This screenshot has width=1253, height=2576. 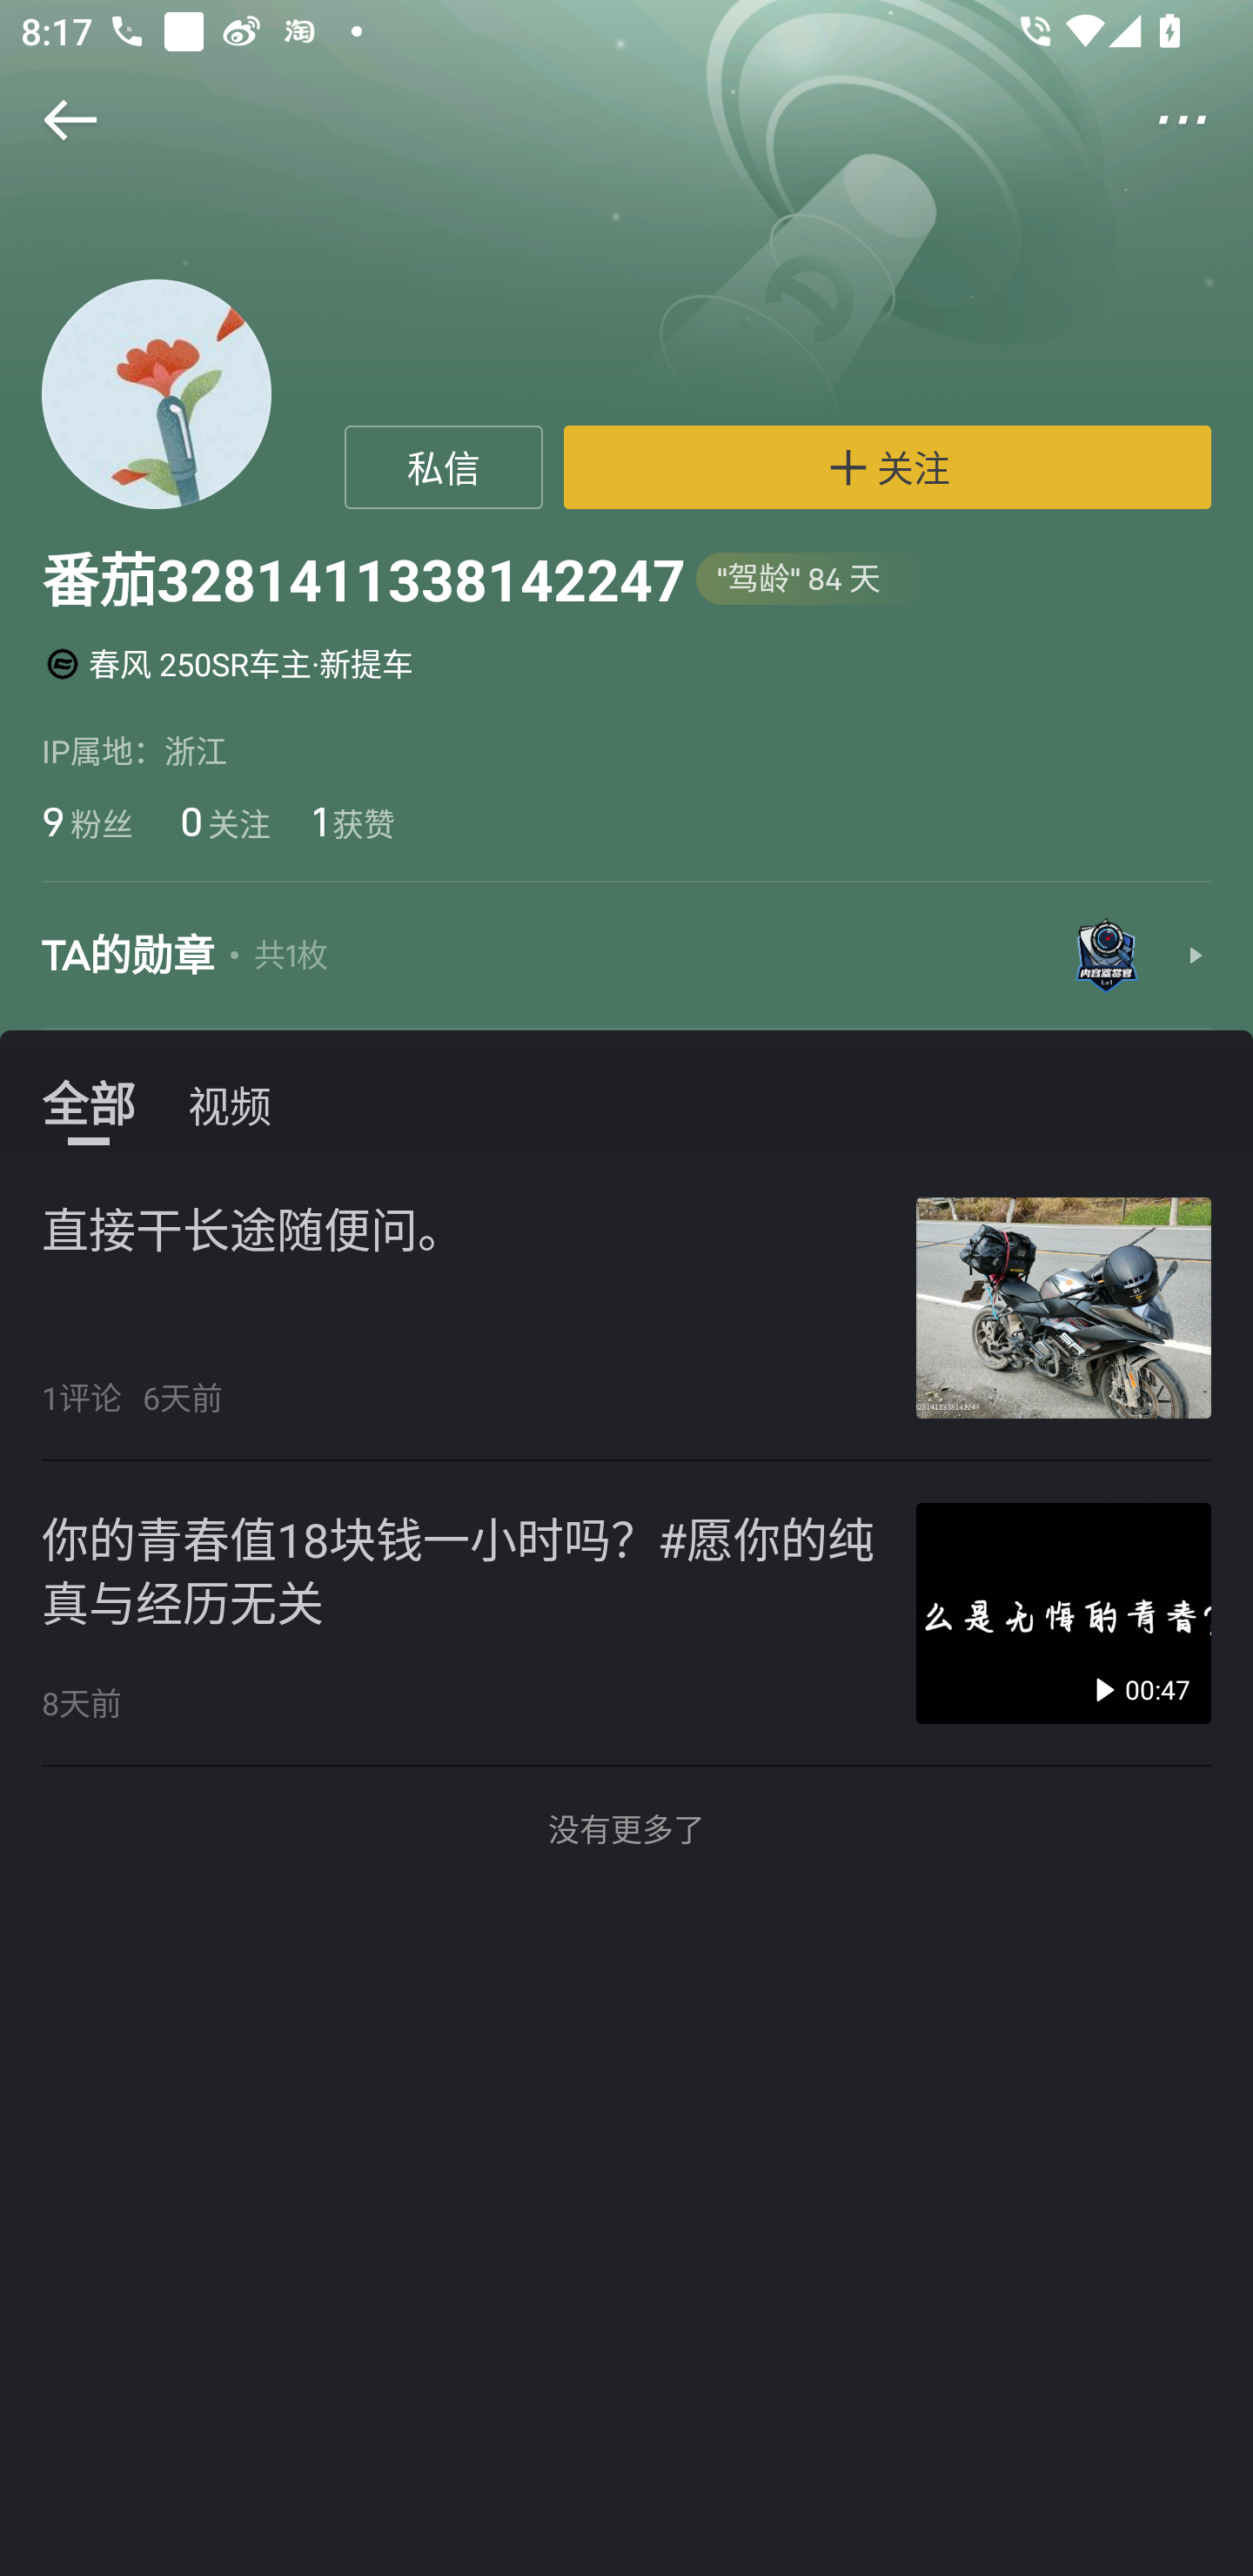 I want to click on 9 粉丝, so click(x=87, y=822).